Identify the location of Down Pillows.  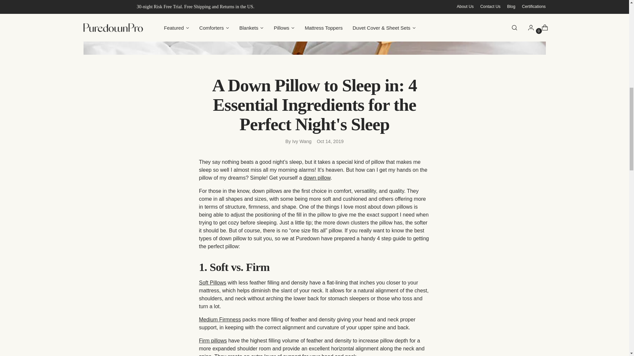
(317, 178).